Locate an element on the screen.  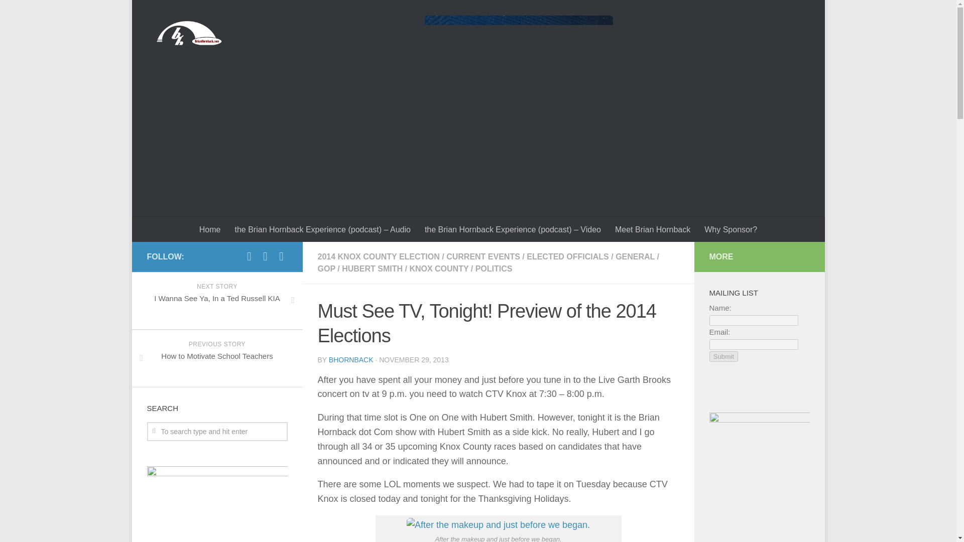
Why Sponsor? is located at coordinates (483, 256).